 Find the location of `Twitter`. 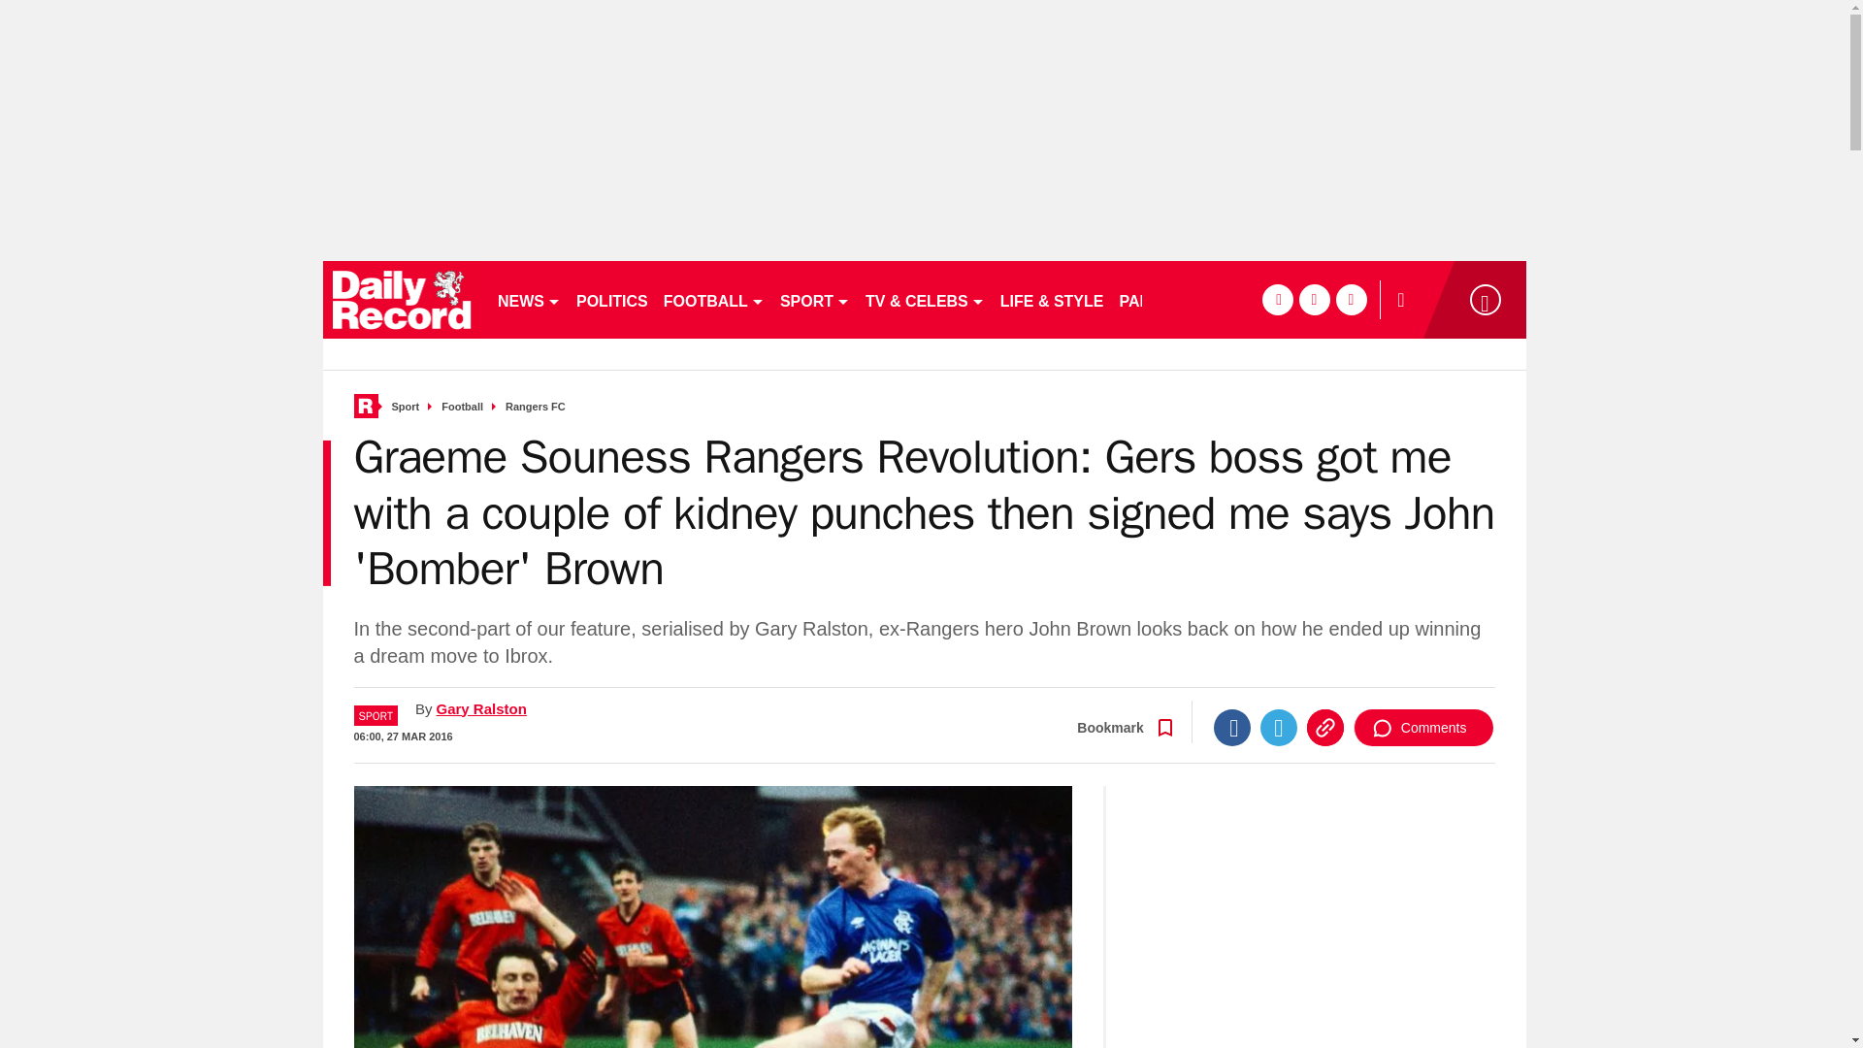

Twitter is located at coordinates (1279, 759).